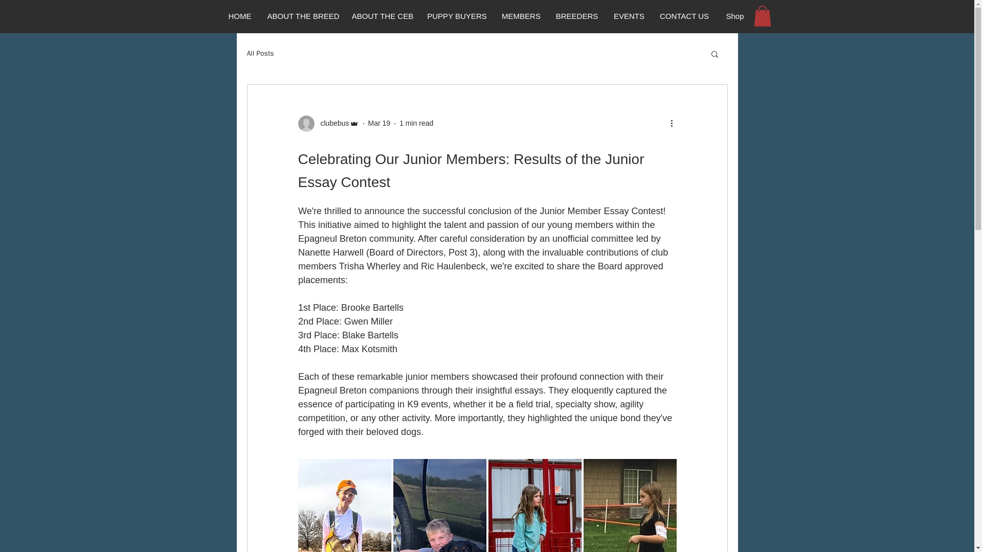  What do you see at coordinates (382, 16) in the screenshot?
I see `ABOUT THE CEB` at bounding box center [382, 16].